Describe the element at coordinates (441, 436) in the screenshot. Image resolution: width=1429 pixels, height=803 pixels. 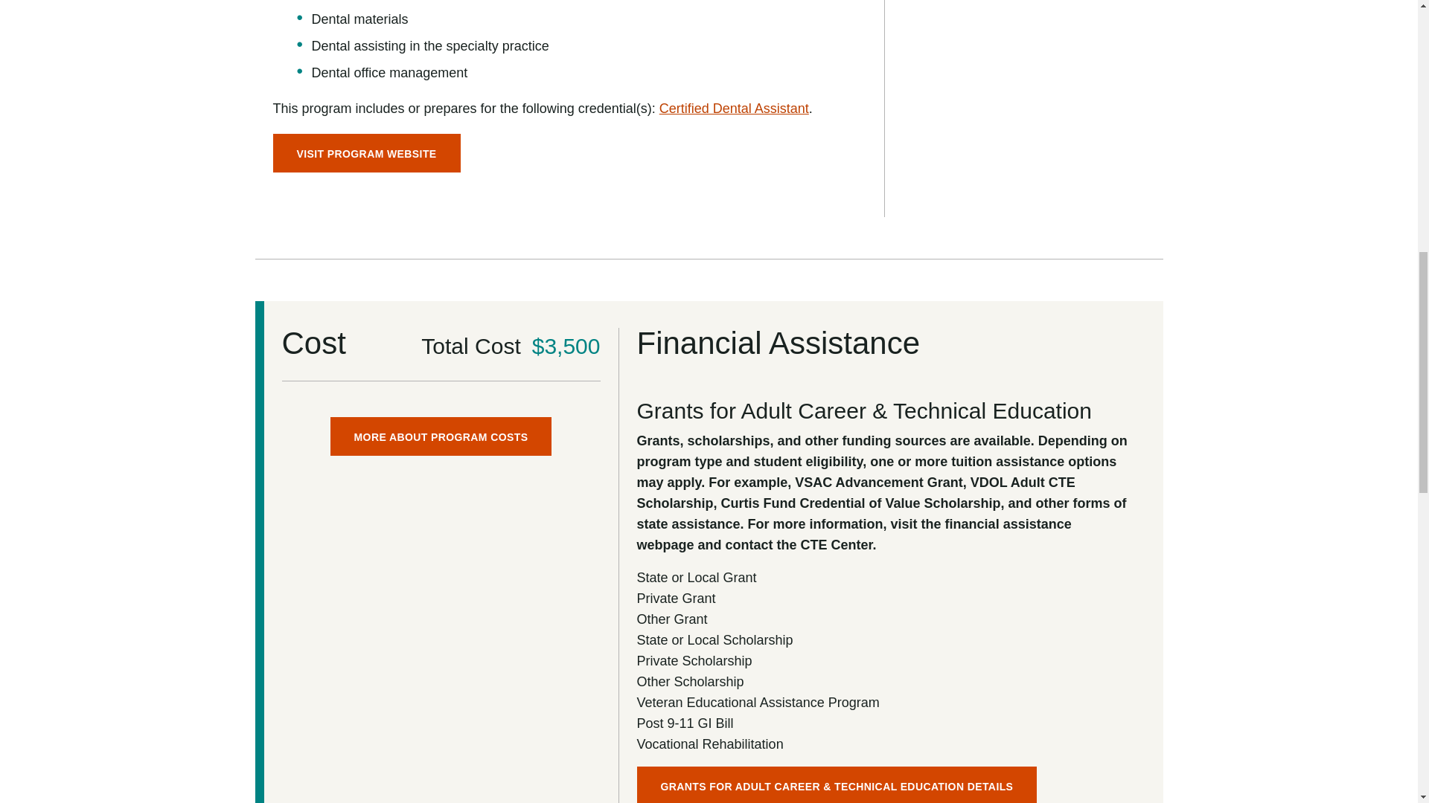
I see `MORE ABOUT PROGRAM COSTS` at that location.